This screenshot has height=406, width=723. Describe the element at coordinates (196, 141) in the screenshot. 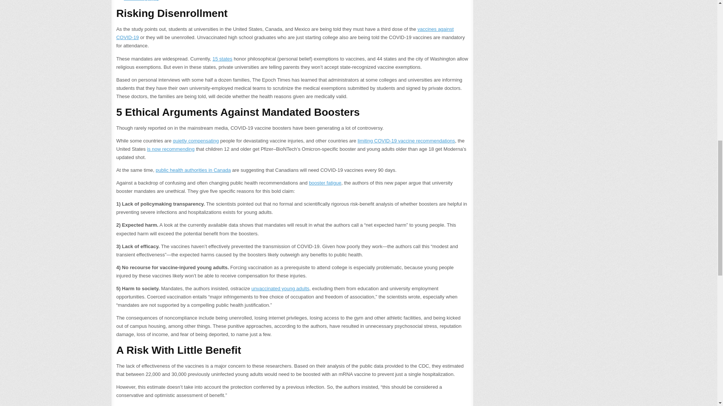

I see `quietly compensating` at that location.